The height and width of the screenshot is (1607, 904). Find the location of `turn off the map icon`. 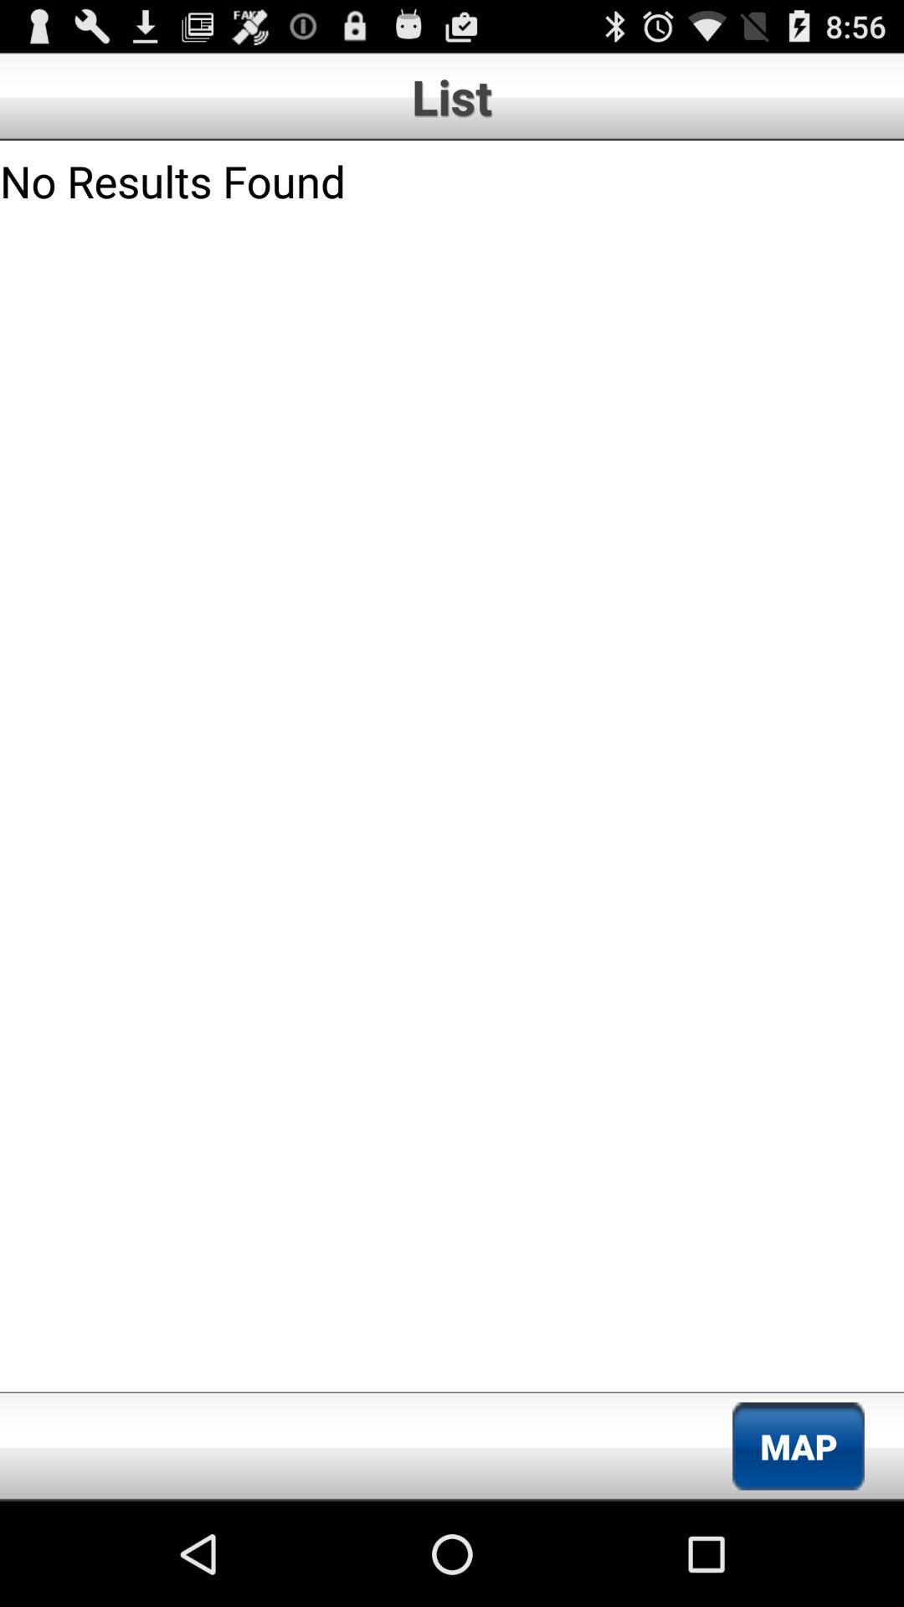

turn off the map icon is located at coordinates (799, 1446).